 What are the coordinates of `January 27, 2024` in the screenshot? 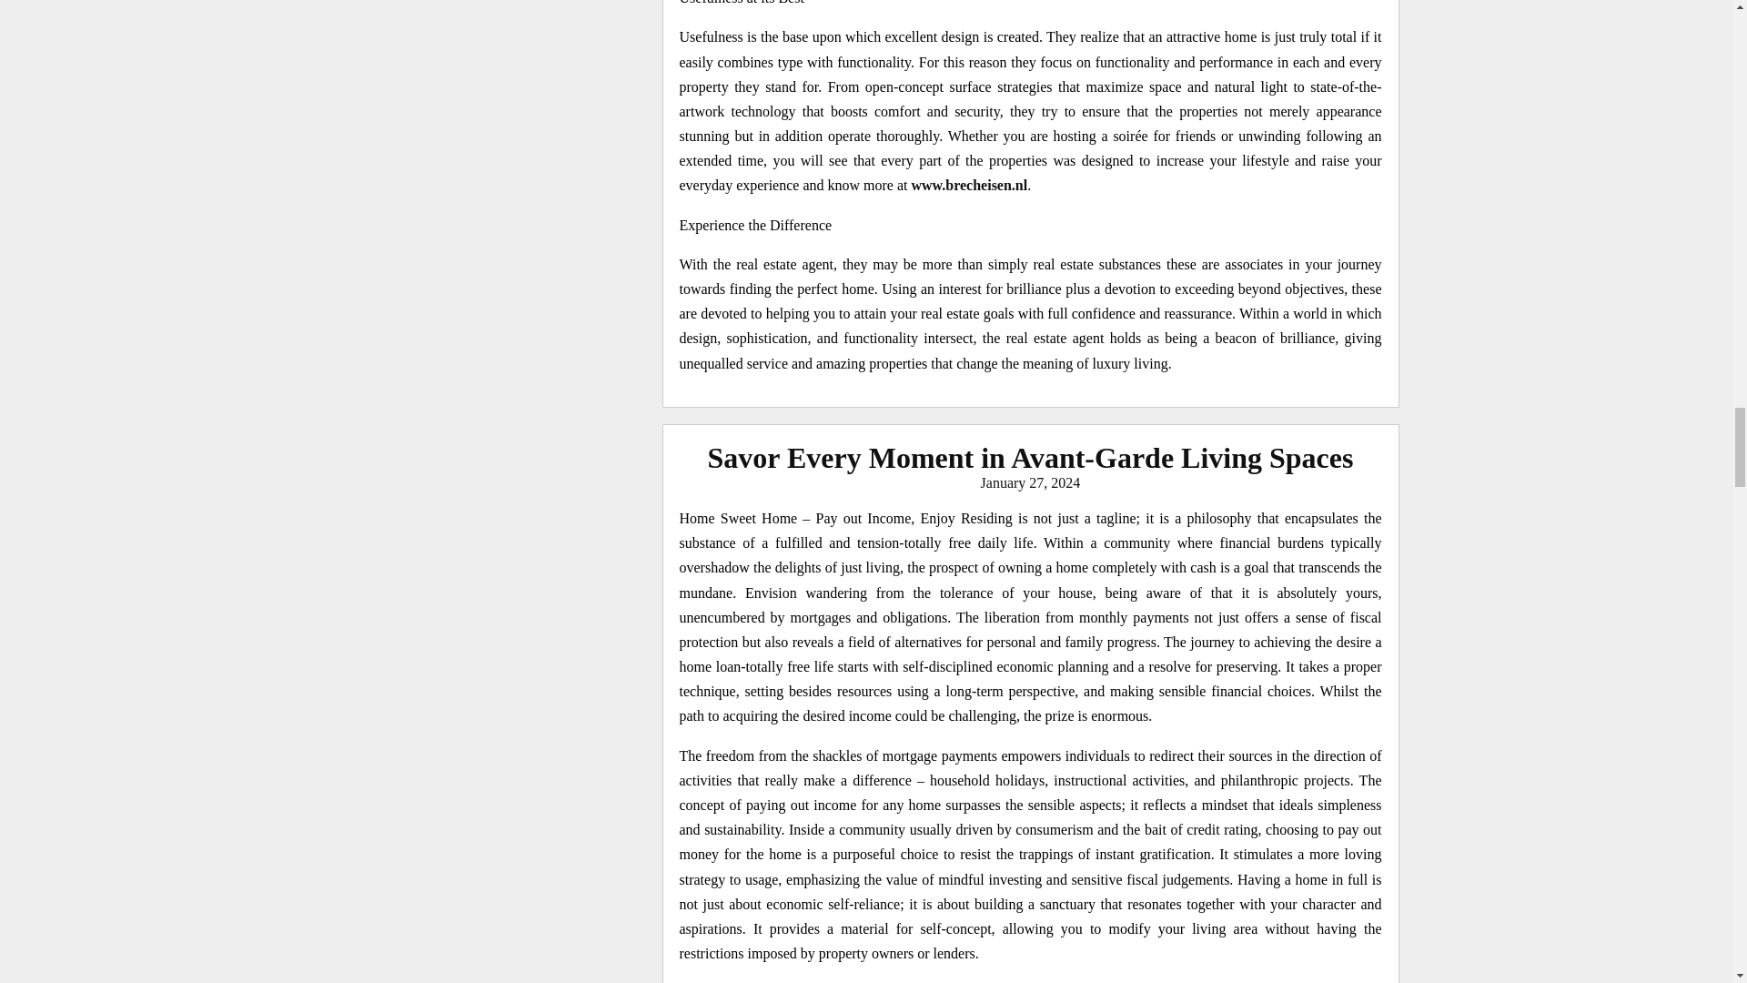 It's located at (1030, 482).